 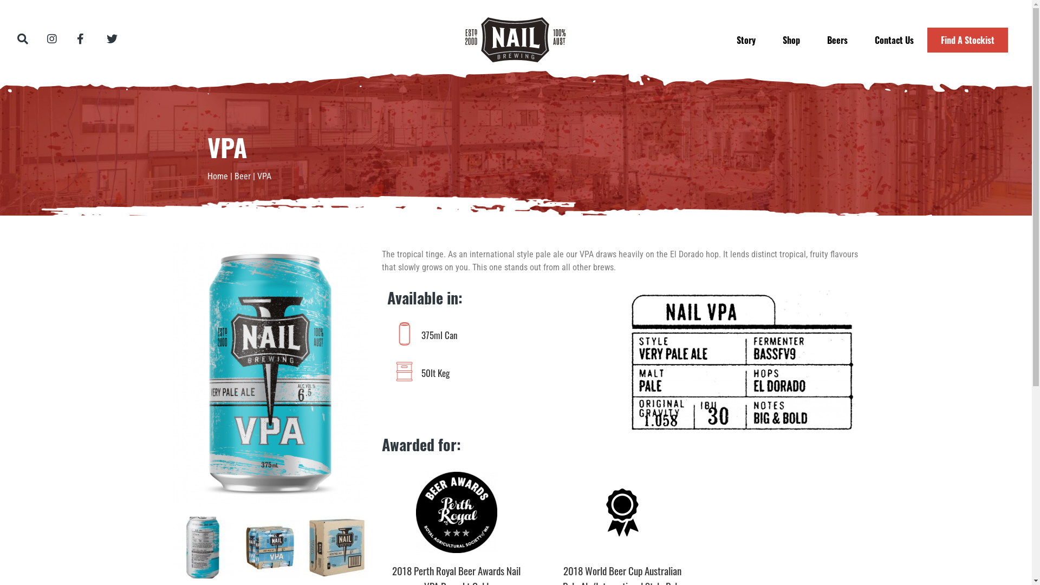 I want to click on Beer, so click(x=242, y=177).